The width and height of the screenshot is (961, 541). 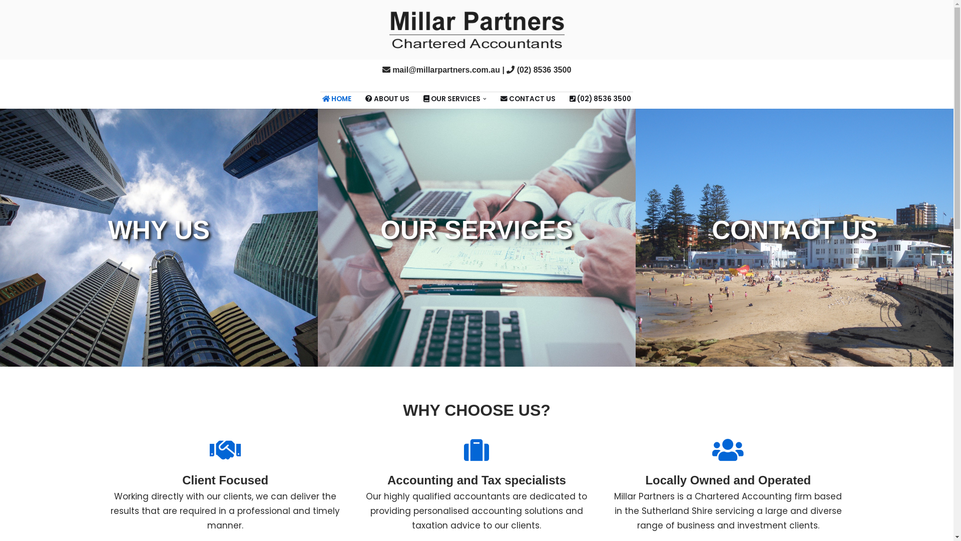 I want to click on (02) 8536 3500, so click(x=601, y=98).